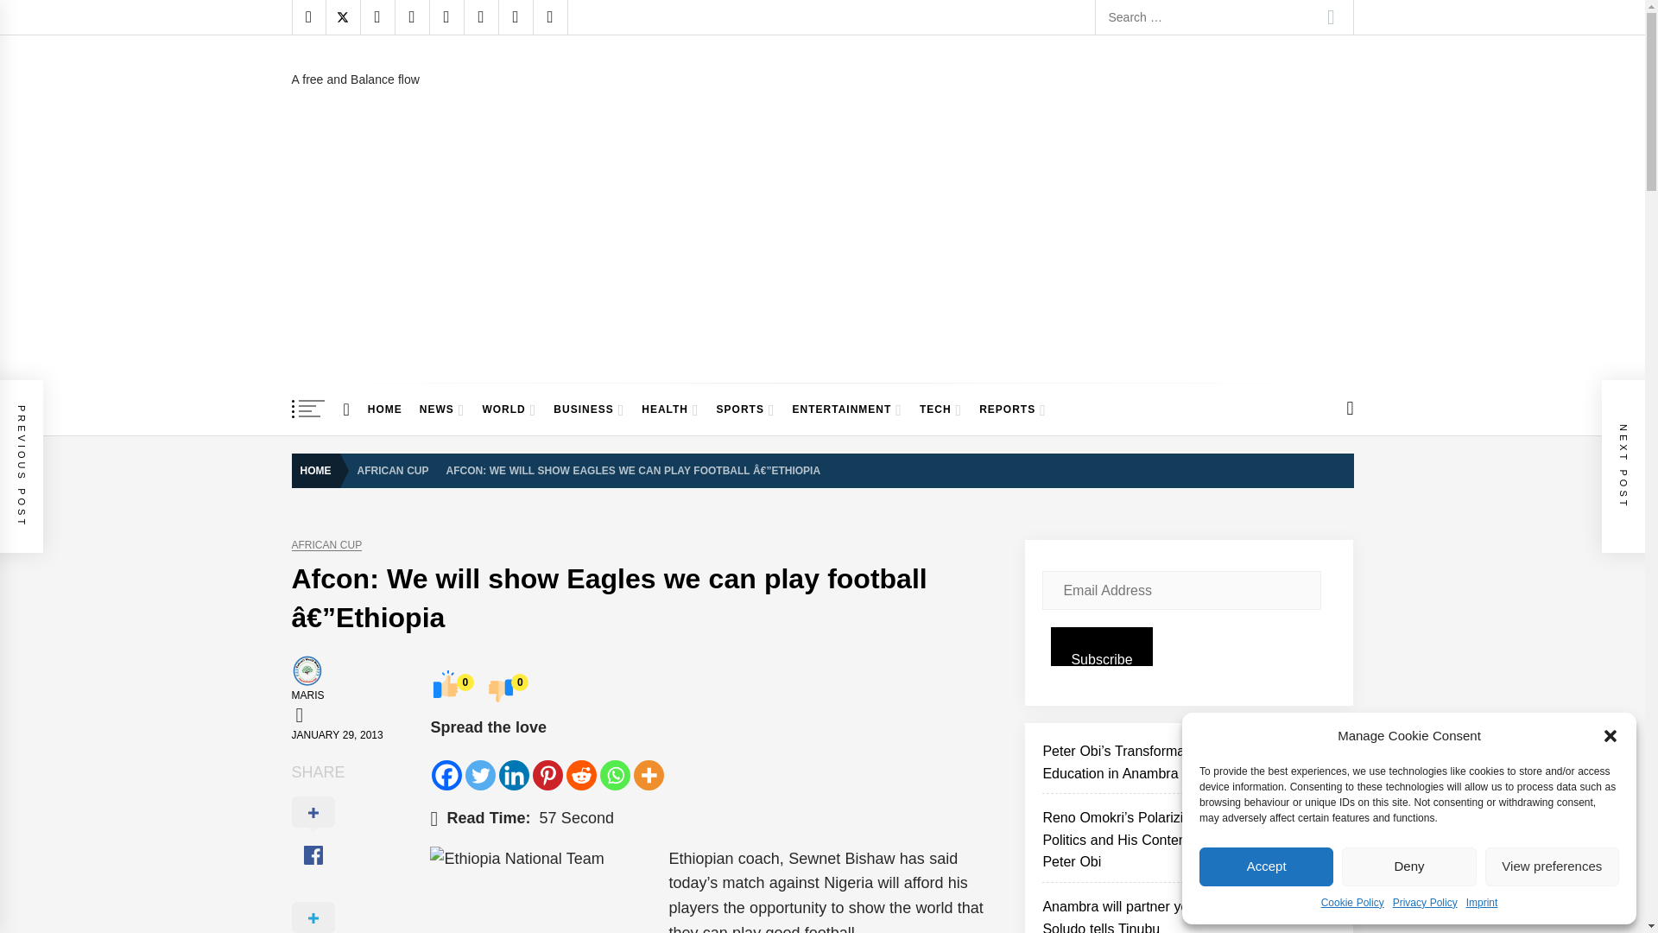  I want to click on NEWS, so click(442, 409).